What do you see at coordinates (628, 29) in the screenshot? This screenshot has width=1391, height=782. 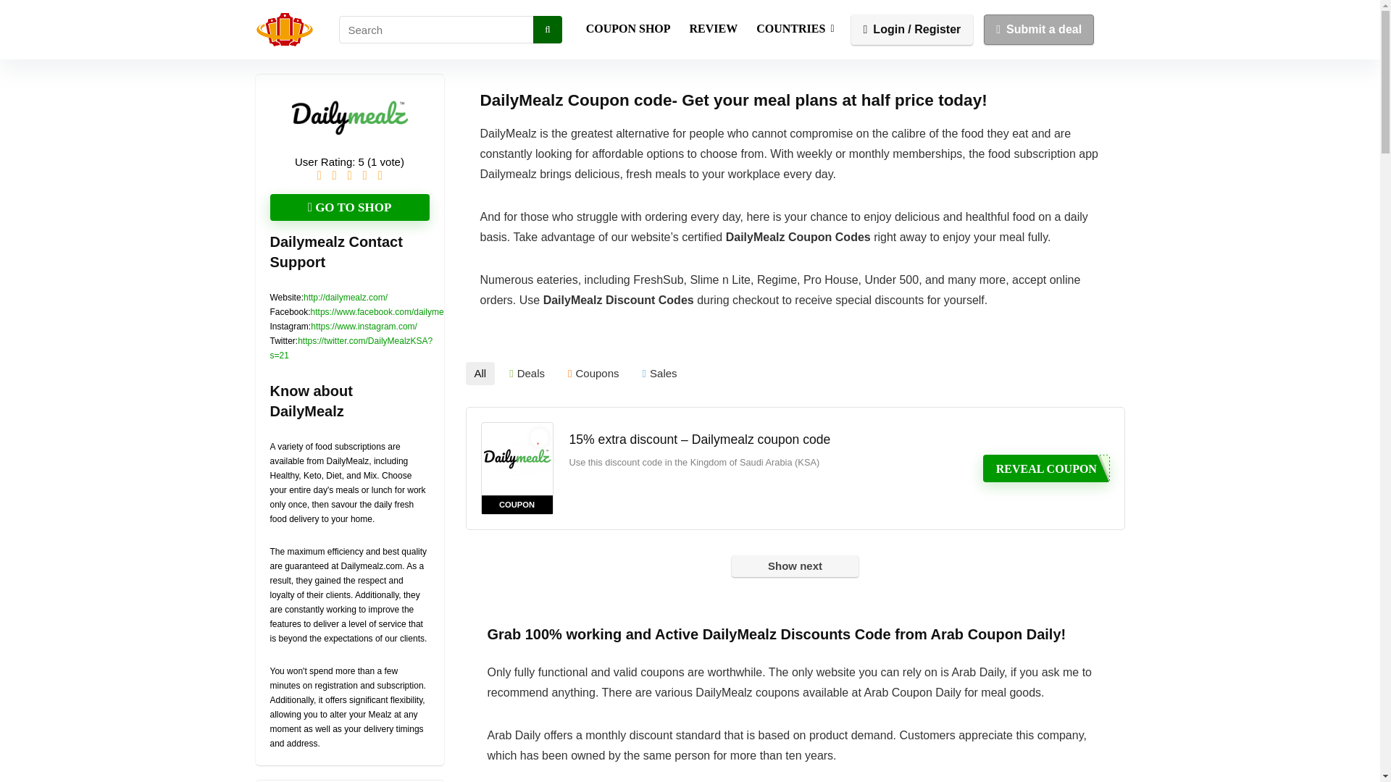 I see `COUPON SHOP` at bounding box center [628, 29].